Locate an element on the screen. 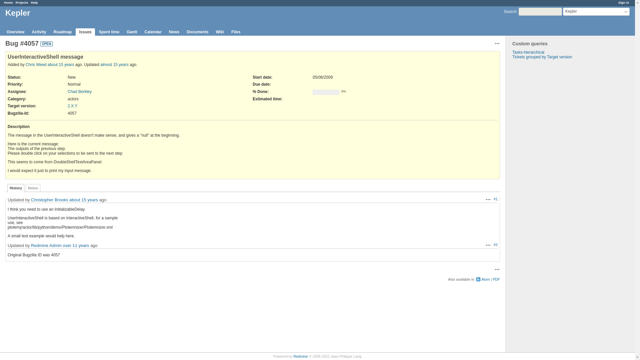 The height and width of the screenshot is (360, 640). Calendar is located at coordinates (153, 32).